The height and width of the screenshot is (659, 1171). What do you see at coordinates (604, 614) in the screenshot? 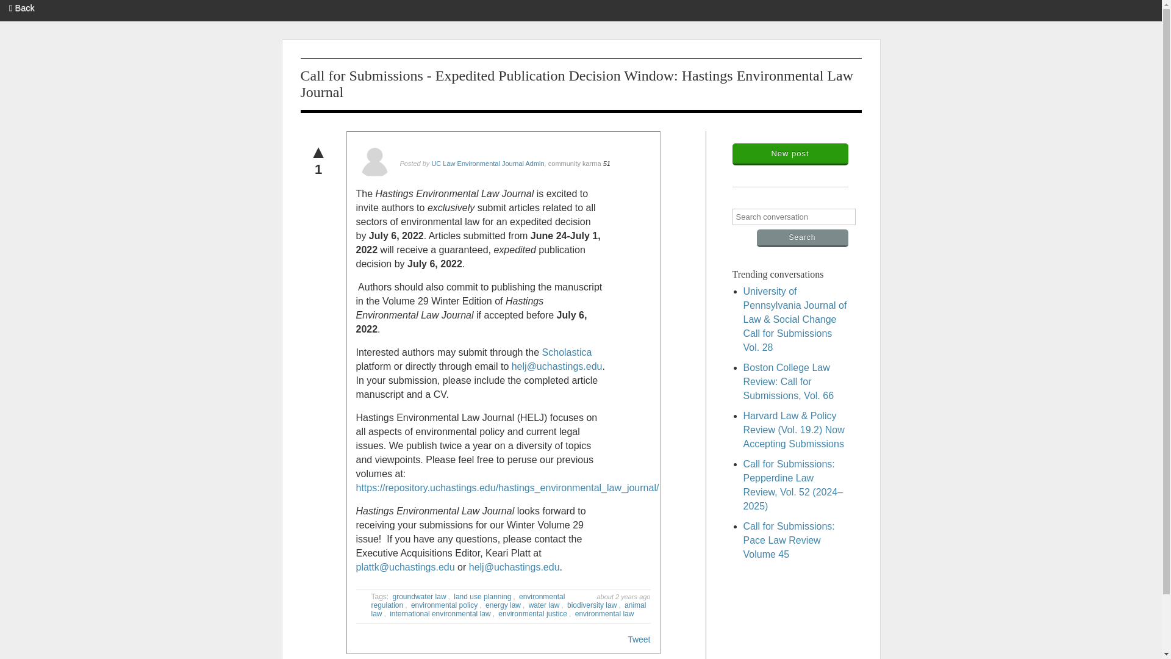
I see `environmental law` at bounding box center [604, 614].